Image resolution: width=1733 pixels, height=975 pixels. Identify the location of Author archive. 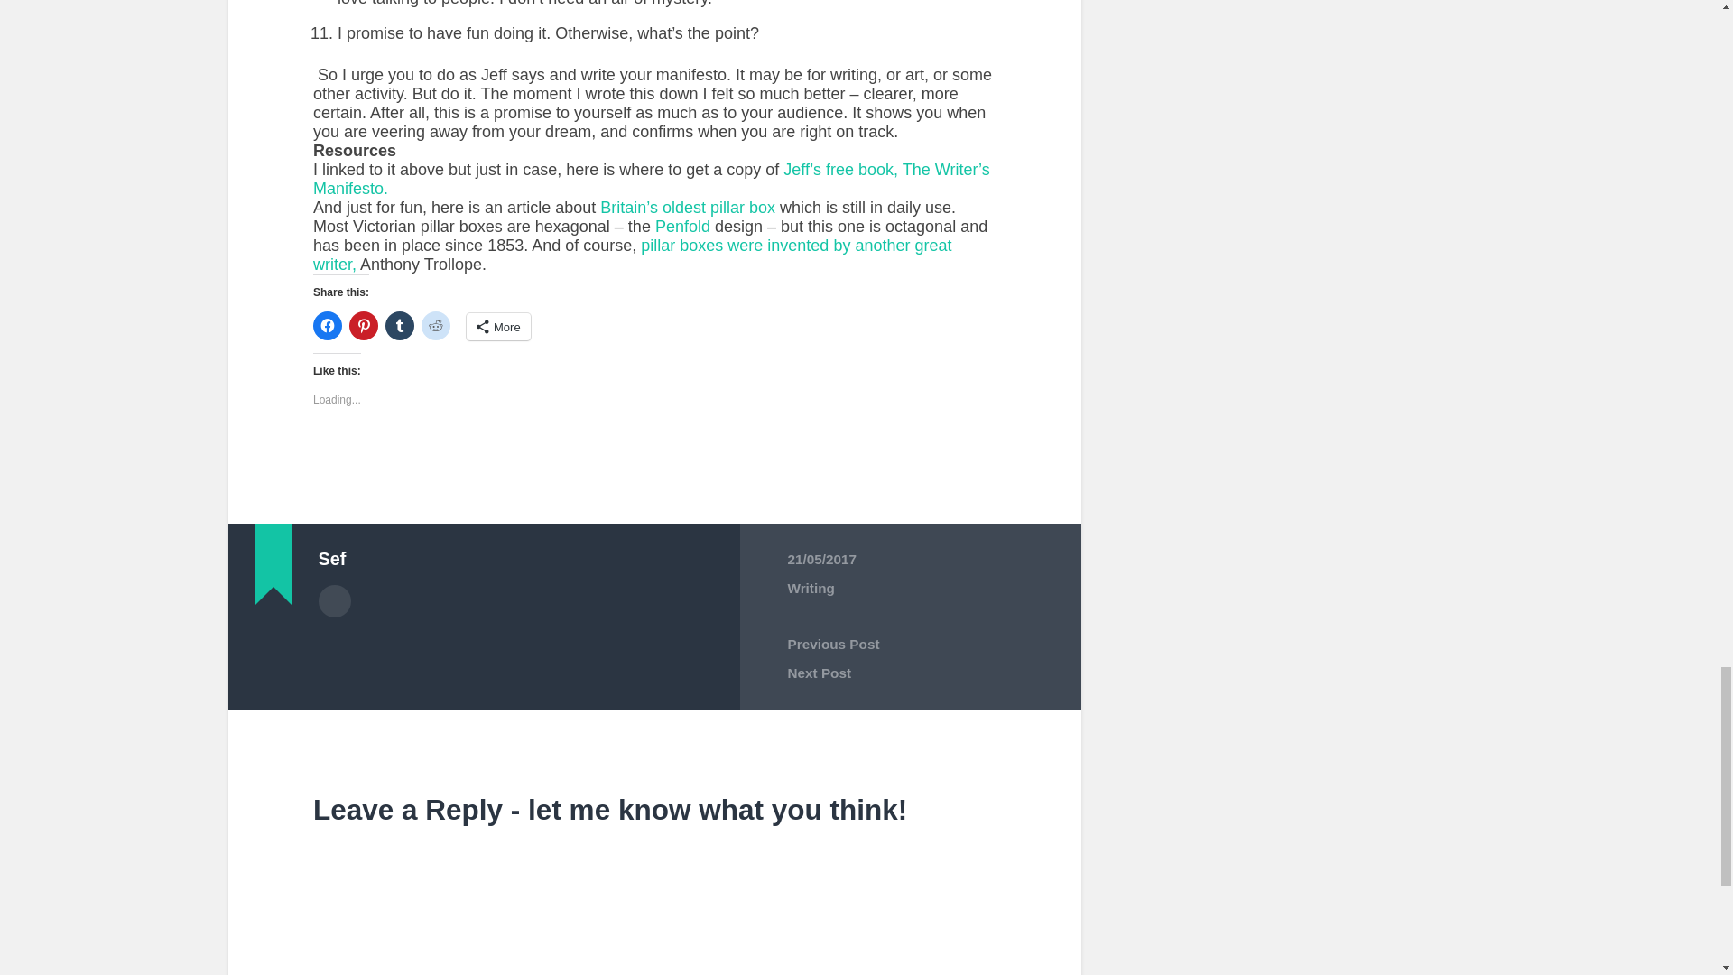
(333, 601).